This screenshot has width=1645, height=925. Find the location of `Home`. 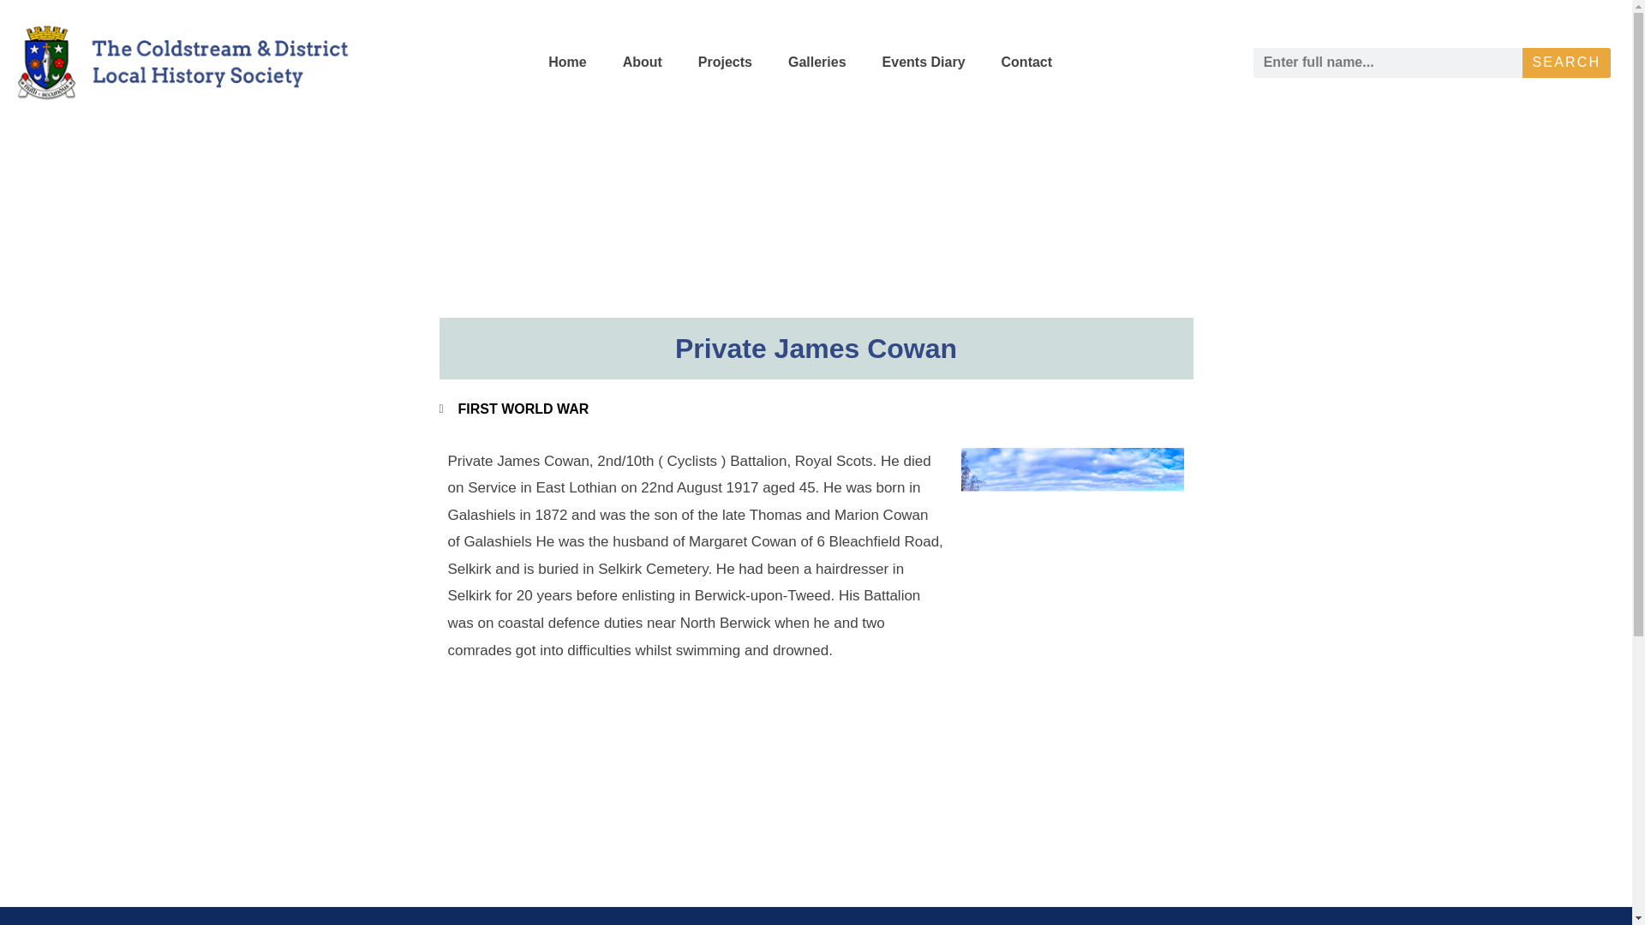

Home is located at coordinates (567, 62).